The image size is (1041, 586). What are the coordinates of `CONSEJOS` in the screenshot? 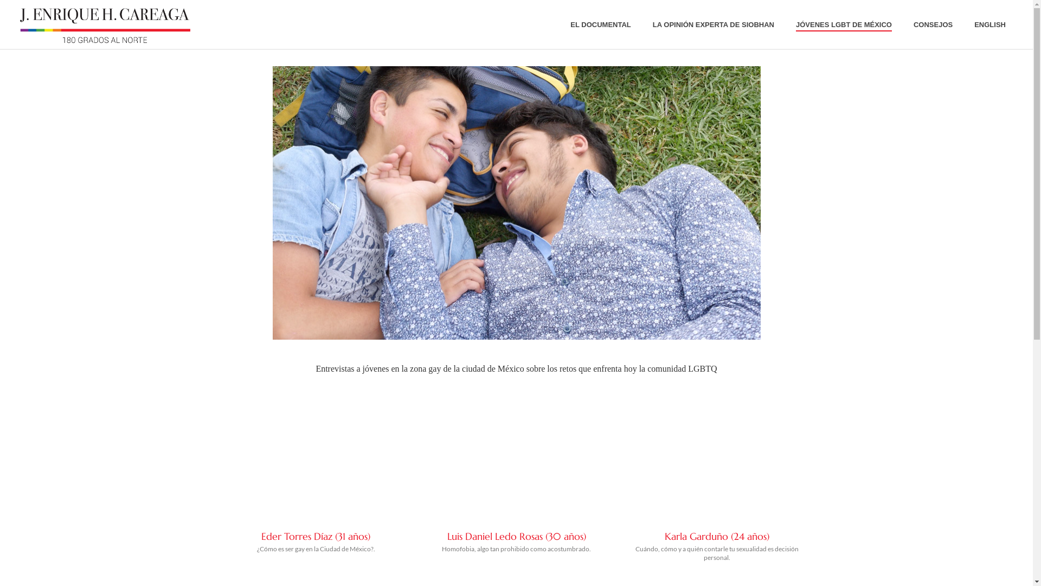 It's located at (933, 25).